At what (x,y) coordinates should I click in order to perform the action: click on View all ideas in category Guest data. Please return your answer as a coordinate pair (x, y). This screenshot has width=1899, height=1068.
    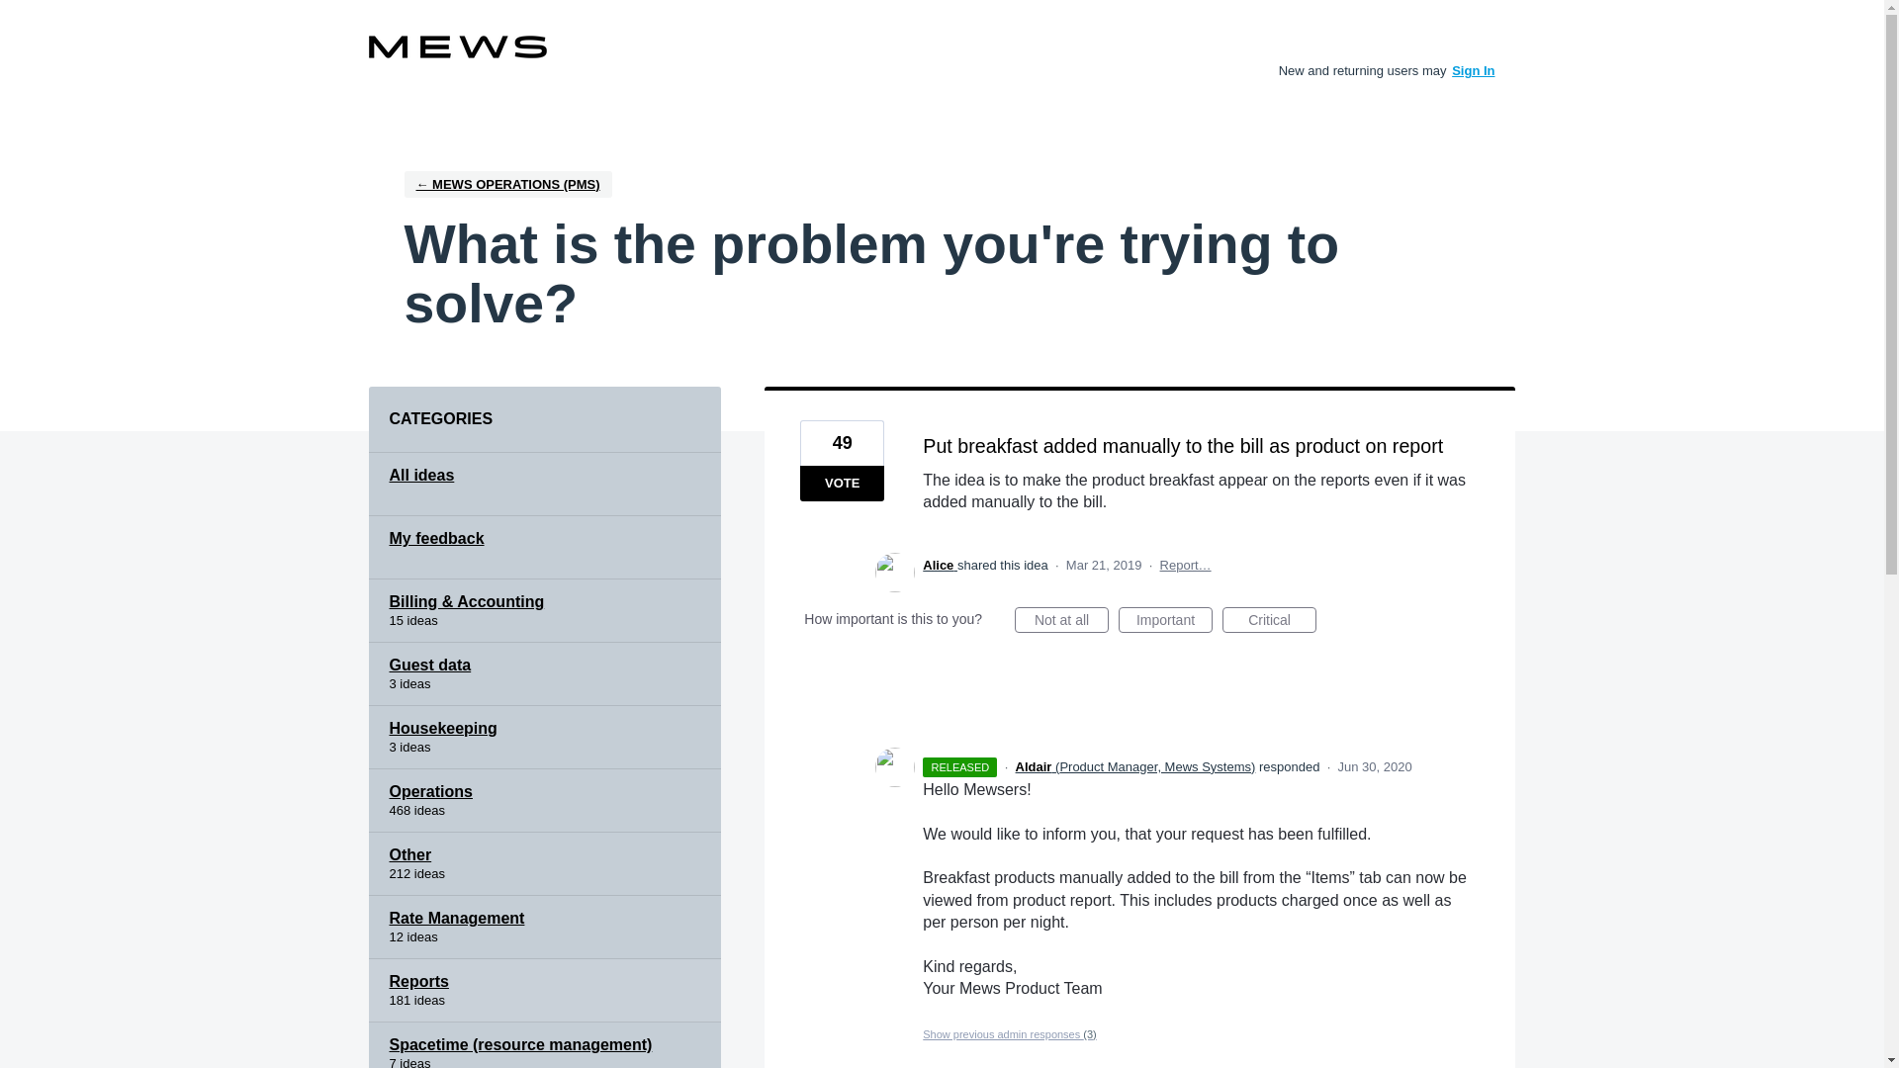
    Looking at the image, I should click on (544, 674).